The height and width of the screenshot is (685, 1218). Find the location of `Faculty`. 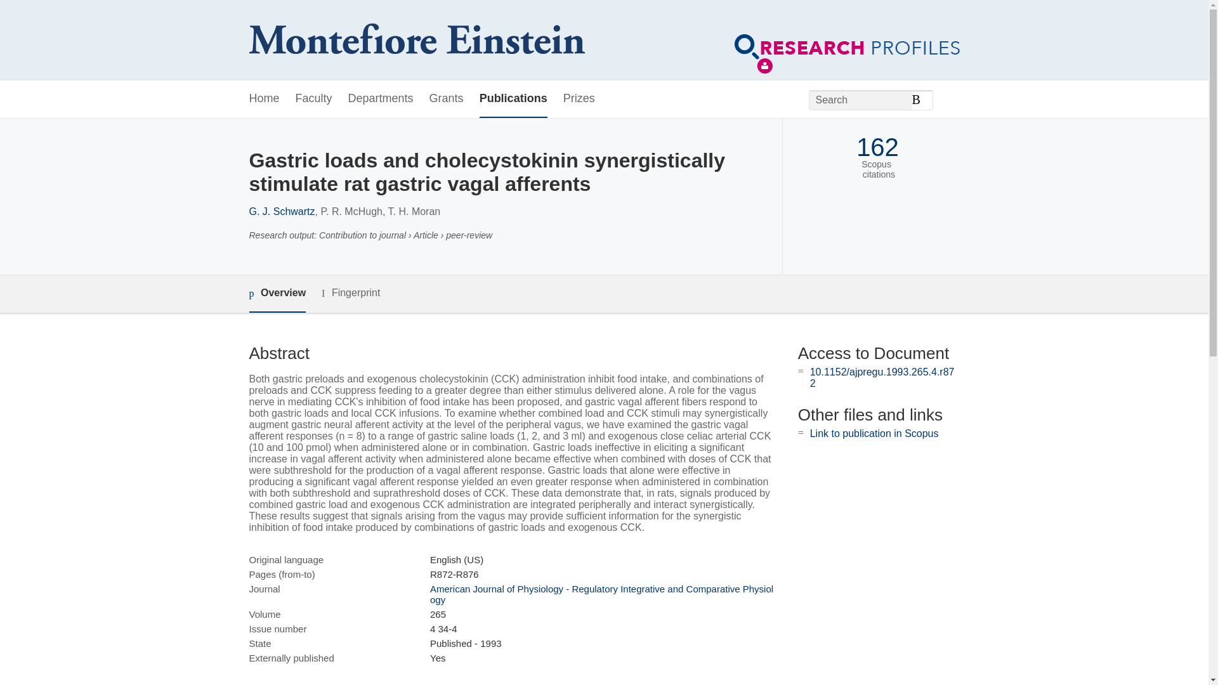

Faculty is located at coordinates (314, 99).